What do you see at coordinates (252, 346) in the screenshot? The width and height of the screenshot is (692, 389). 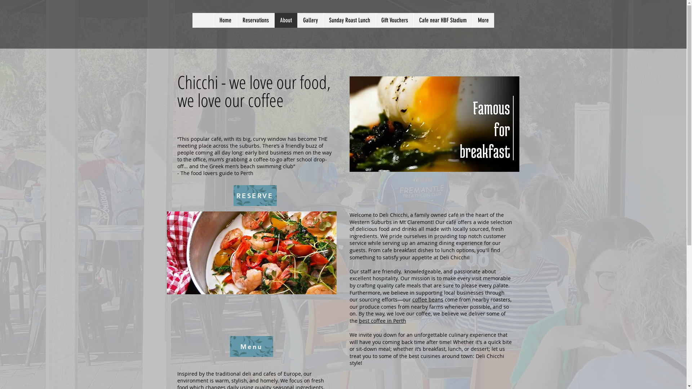 I see `Menu` at bounding box center [252, 346].